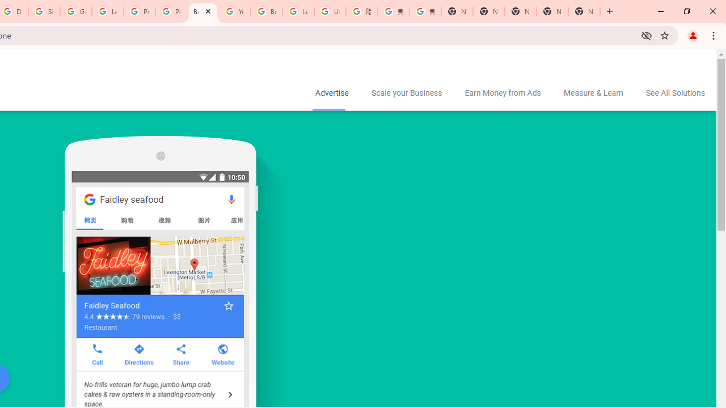 Image resolution: width=726 pixels, height=408 pixels. Describe the element at coordinates (406, 93) in the screenshot. I see `Scale your Business` at that location.